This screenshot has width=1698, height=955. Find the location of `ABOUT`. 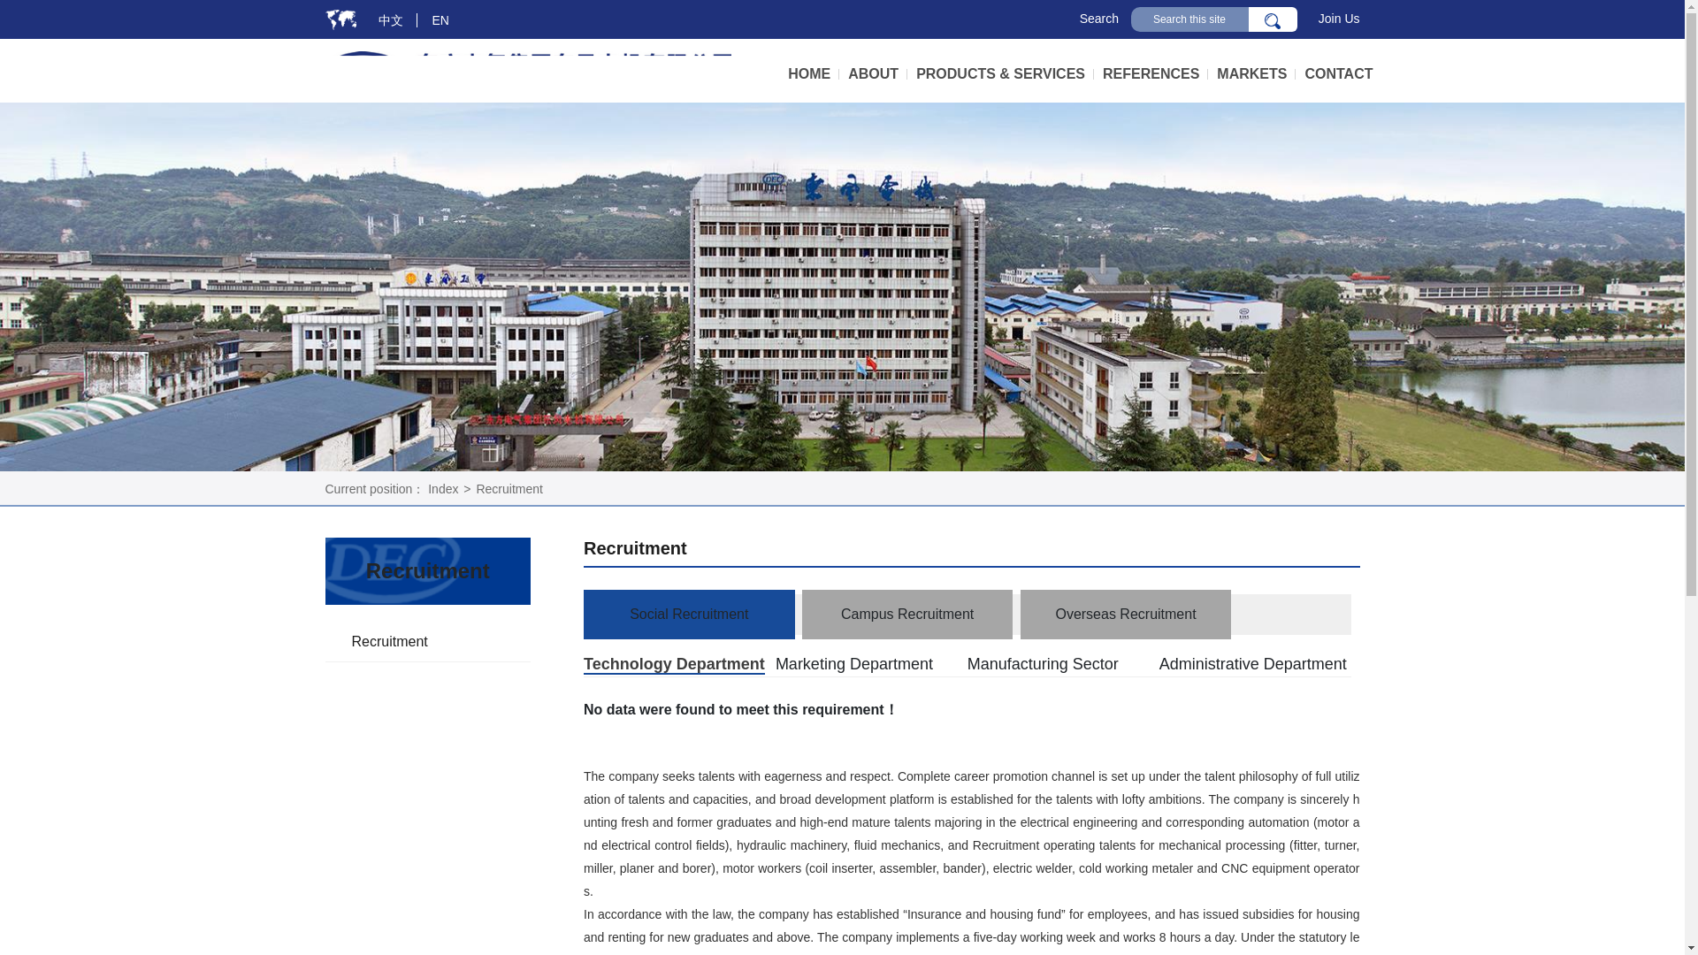

ABOUT is located at coordinates (877, 74).